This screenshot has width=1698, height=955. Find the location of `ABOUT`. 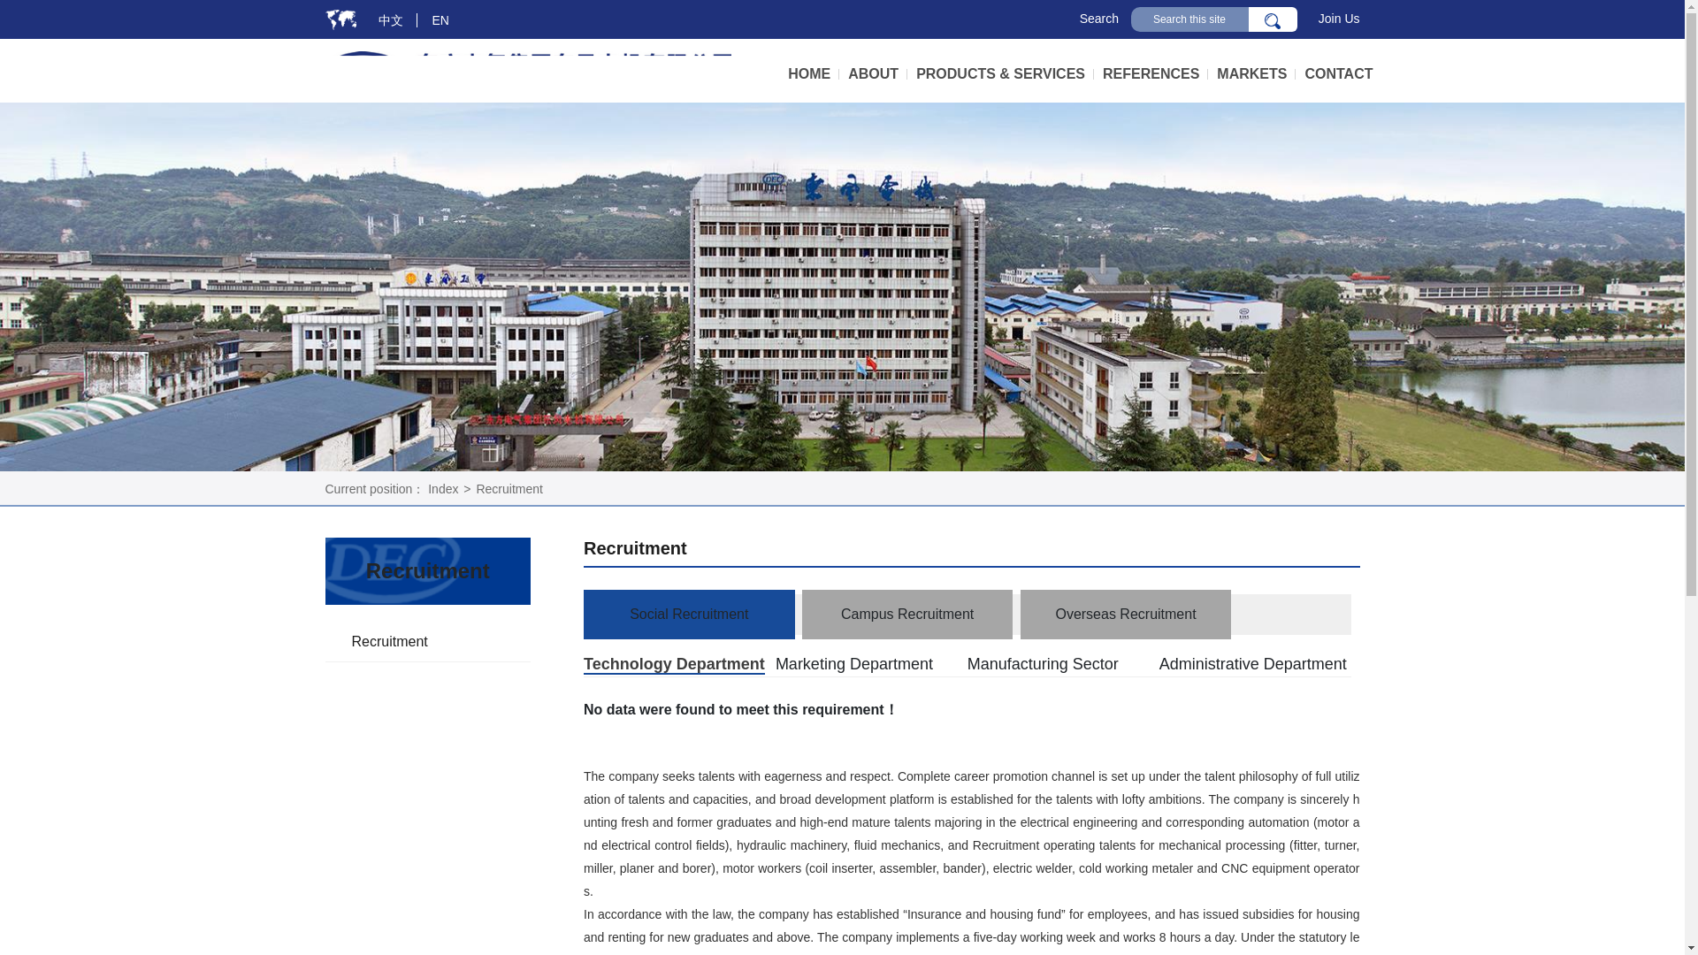

ABOUT is located at coordinates (877, 74).